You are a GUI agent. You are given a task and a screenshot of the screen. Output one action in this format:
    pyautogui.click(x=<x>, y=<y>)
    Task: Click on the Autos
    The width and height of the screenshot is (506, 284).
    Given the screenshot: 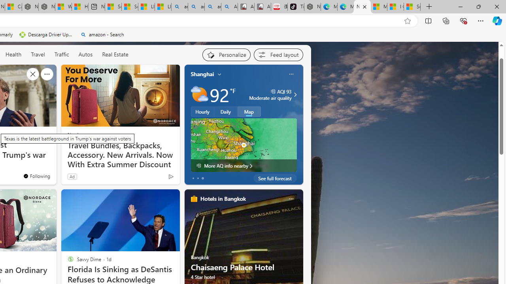 What is the action you would take?
    pyautogui.click(x=85, y=54)
    